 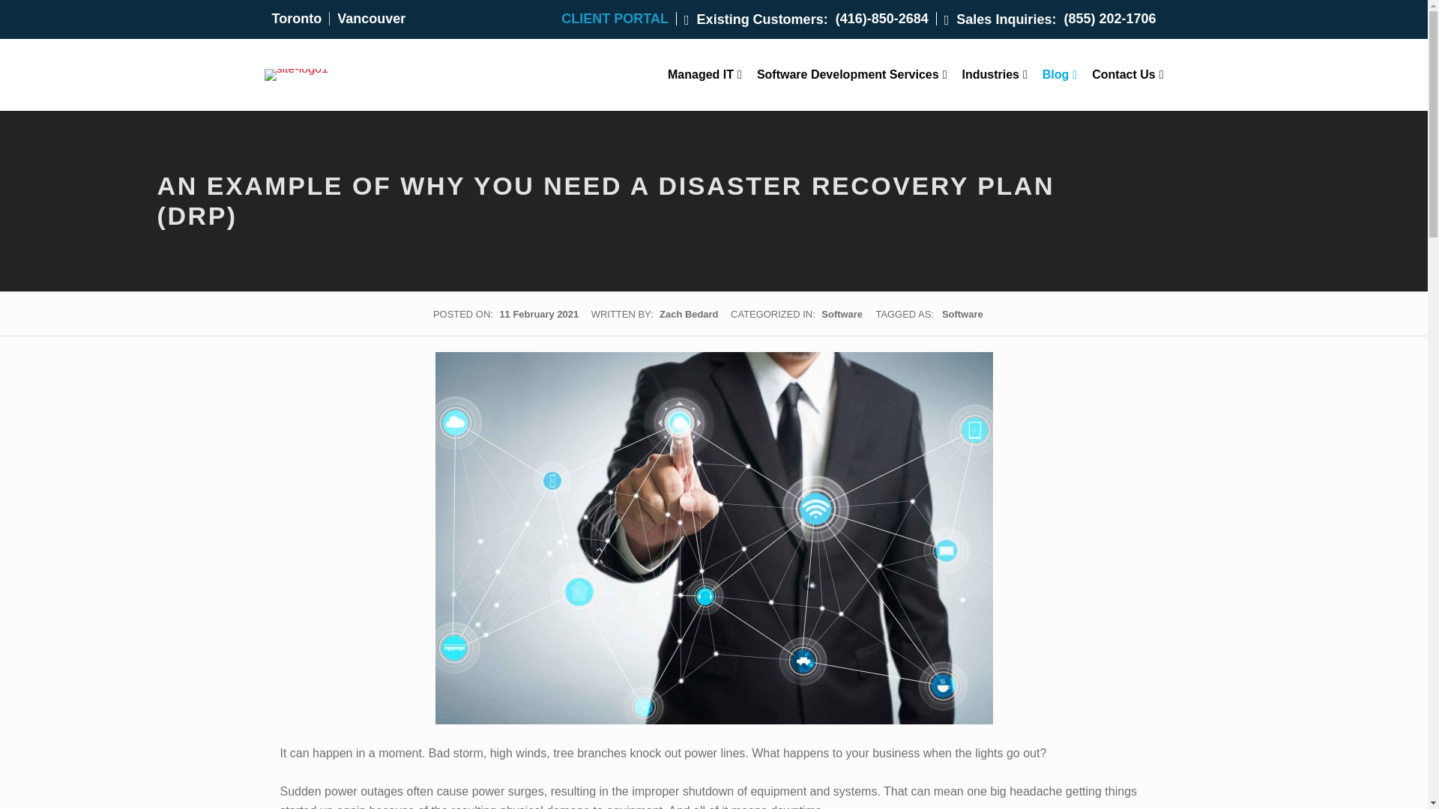 What do you see at coordinates (756, 19) in the screenshot?
I see `Existing Customers:` at bounding box center [756, 19].